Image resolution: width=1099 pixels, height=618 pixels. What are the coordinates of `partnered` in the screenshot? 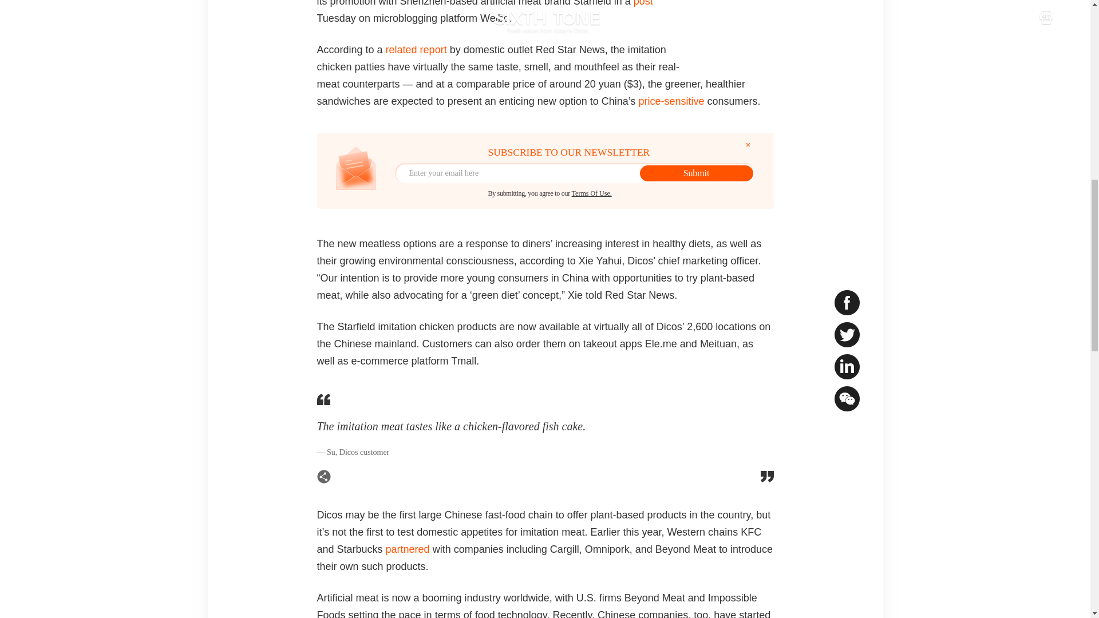 It's located at (408, 549).